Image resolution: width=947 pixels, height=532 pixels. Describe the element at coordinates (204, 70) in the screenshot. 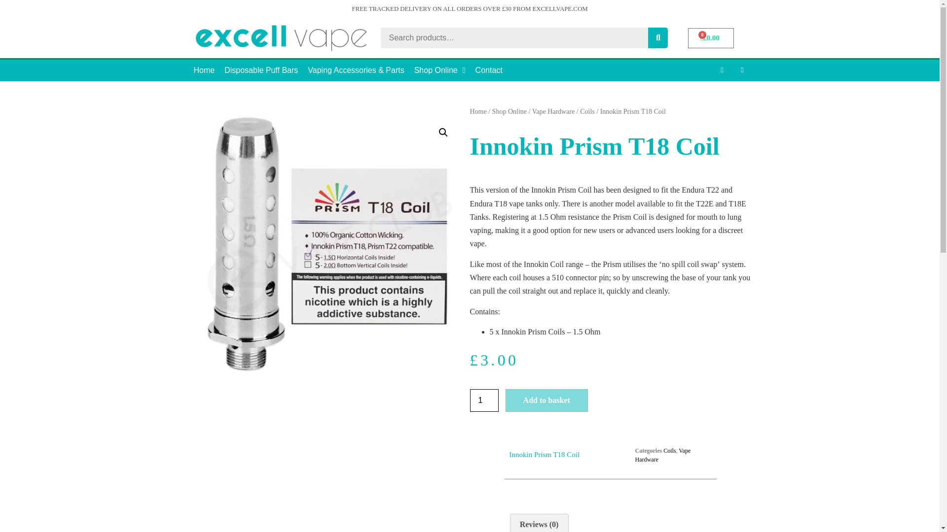

I see `Home` at that location.